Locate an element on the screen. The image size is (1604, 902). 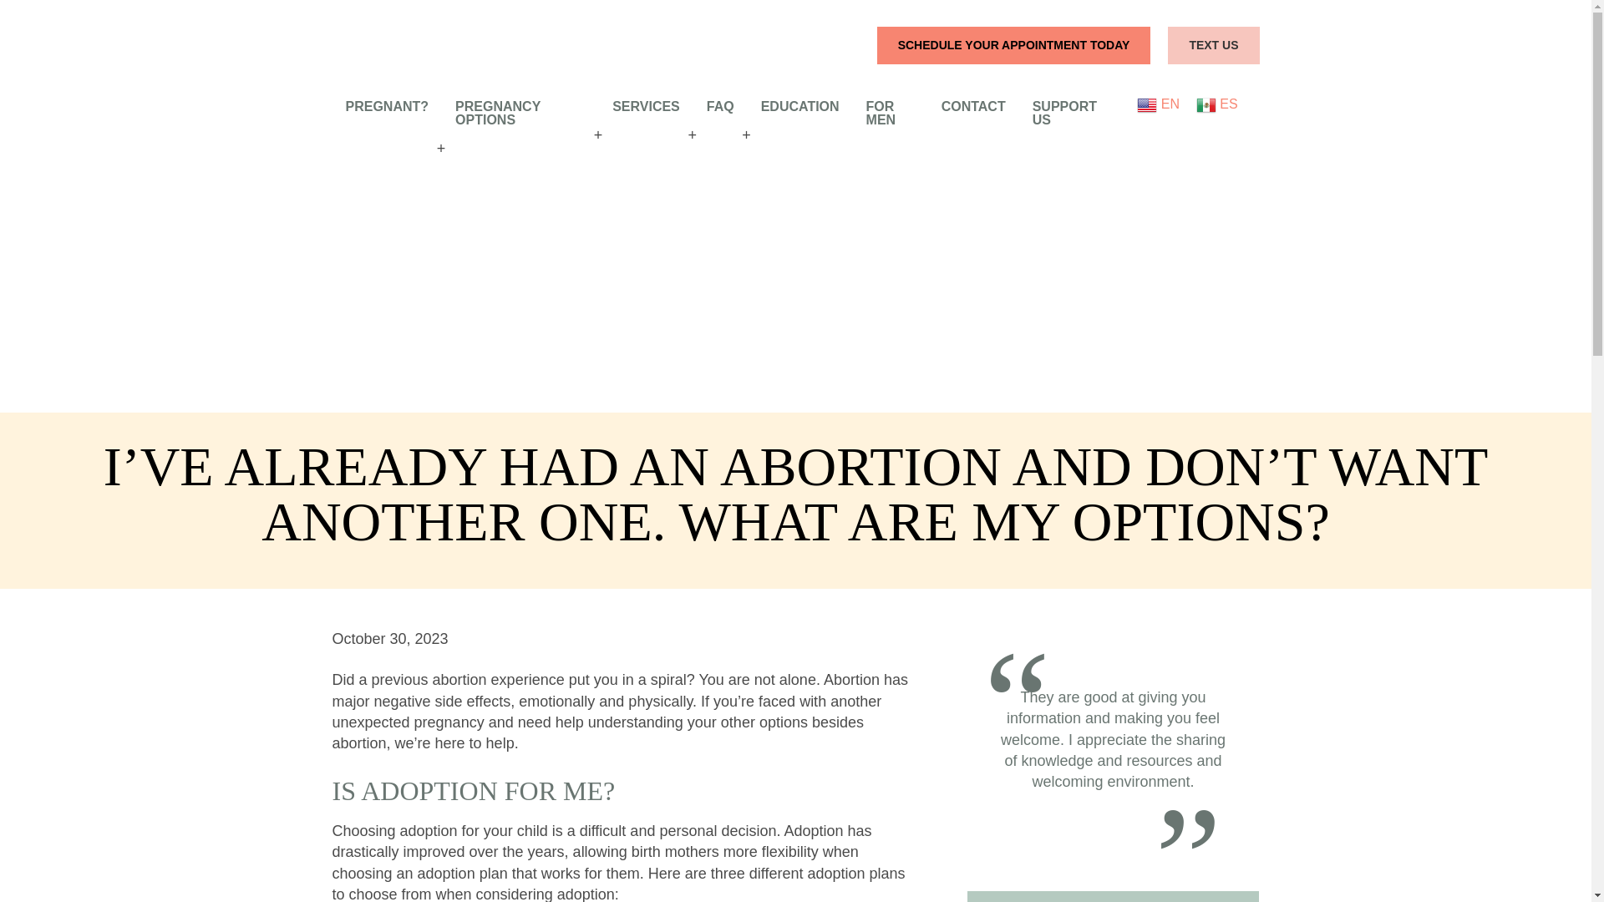
SERVICES is located at coordinates (645, 107).